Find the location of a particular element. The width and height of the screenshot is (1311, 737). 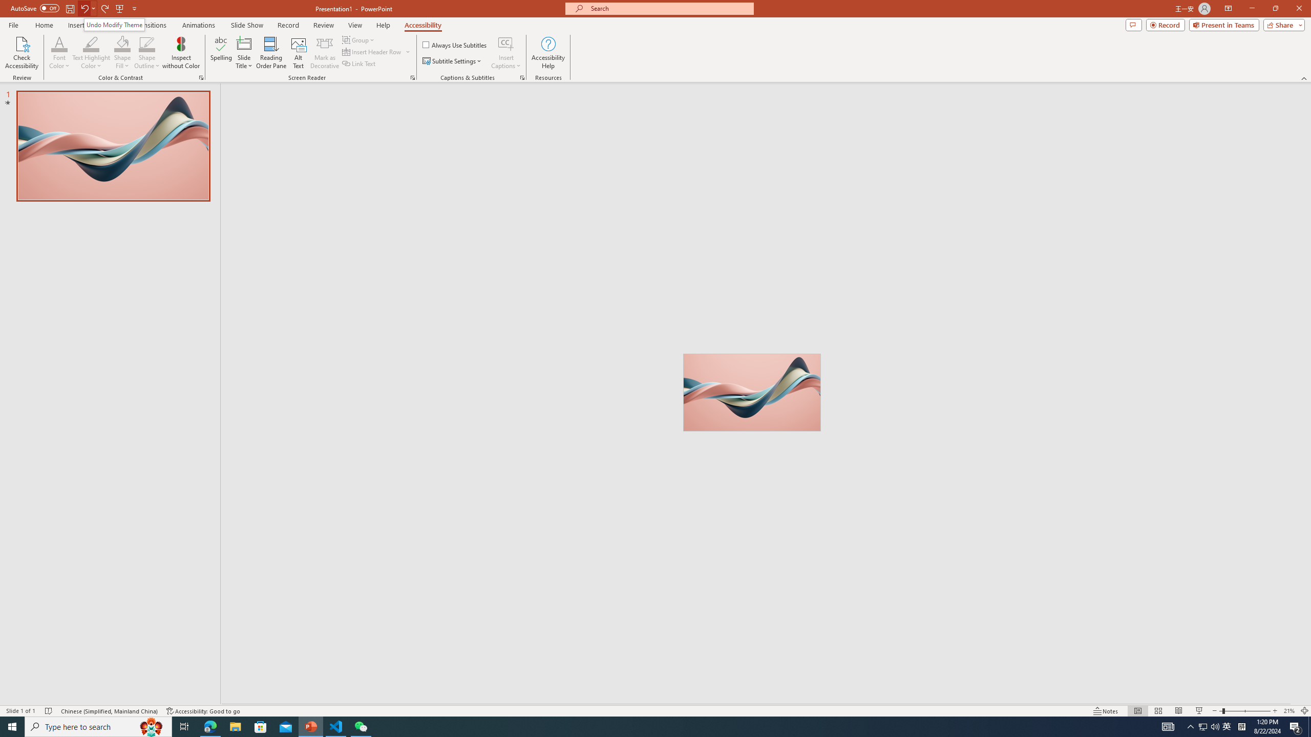

Inspect without Color is located at coordinates (181, 53).